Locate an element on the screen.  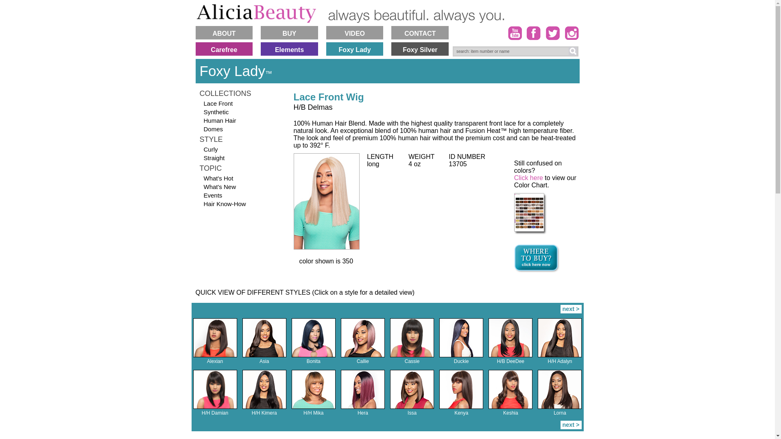
WHERE TO BUY? click here now is located at coordinates (537, 258).